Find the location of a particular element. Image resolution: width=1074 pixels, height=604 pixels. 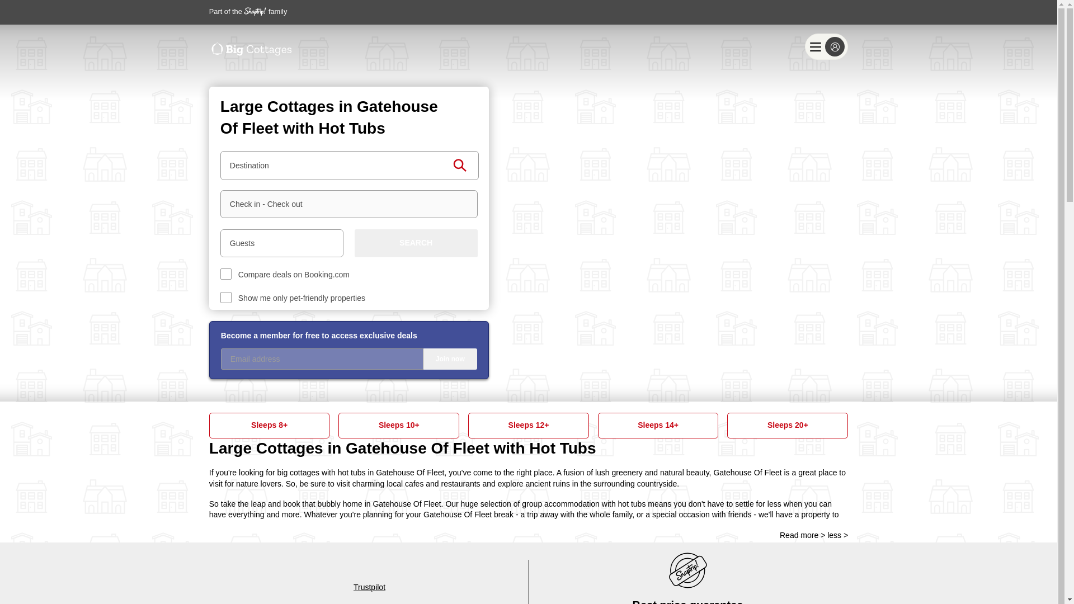

Part of the family is located at coordinates (248, 11).